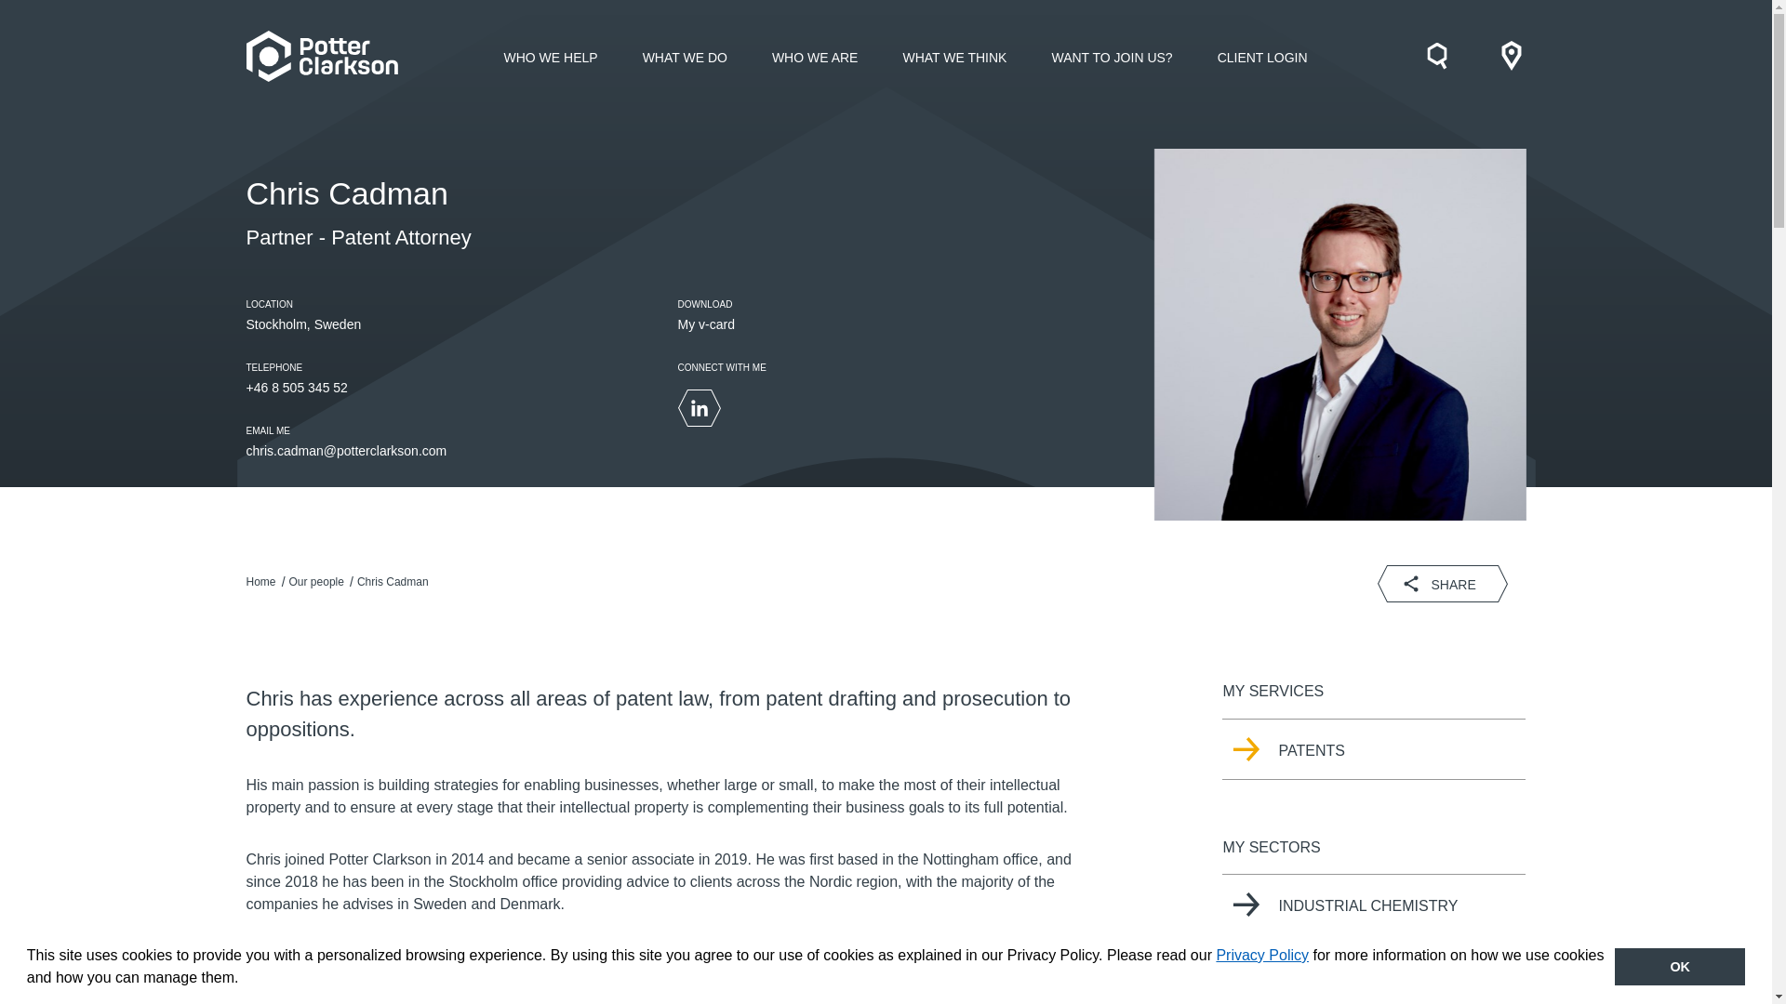 Image resolution: width=1786 pixels, height=1004 pixels. What do you see at coordinates (685, 55) in the screenshot?
I see `WHAT WE DO` at bounding box center [685, 55].